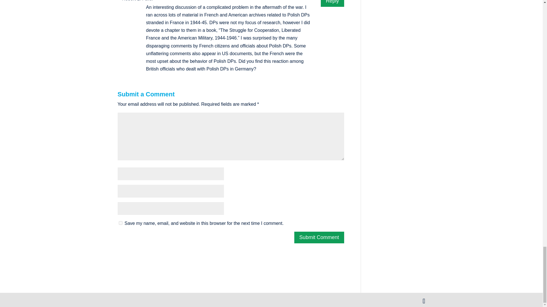 The image size is (547, 307). Describe the element at coordinates (120, 223) in the screenshot. I see `yes` at that location.